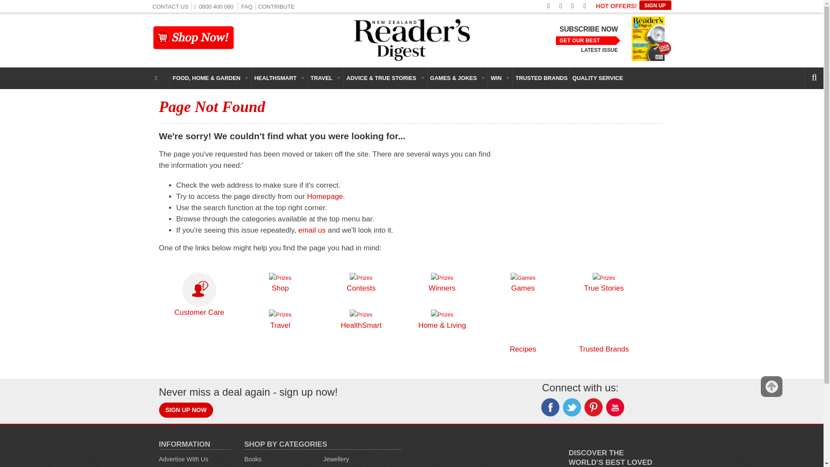  Describe the element at coordinates (588, 29) in the screenshot. I see `SUBSCRIBE NOW` at that location.